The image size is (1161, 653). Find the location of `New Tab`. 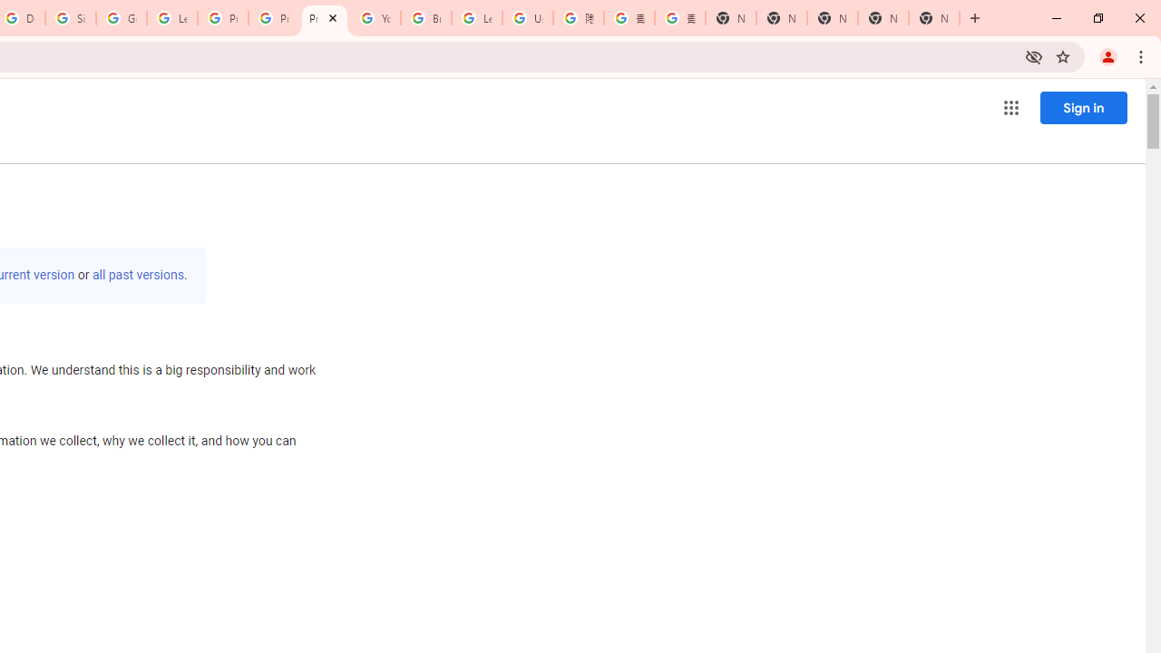

New Tab is located at coordinates (934, 18).